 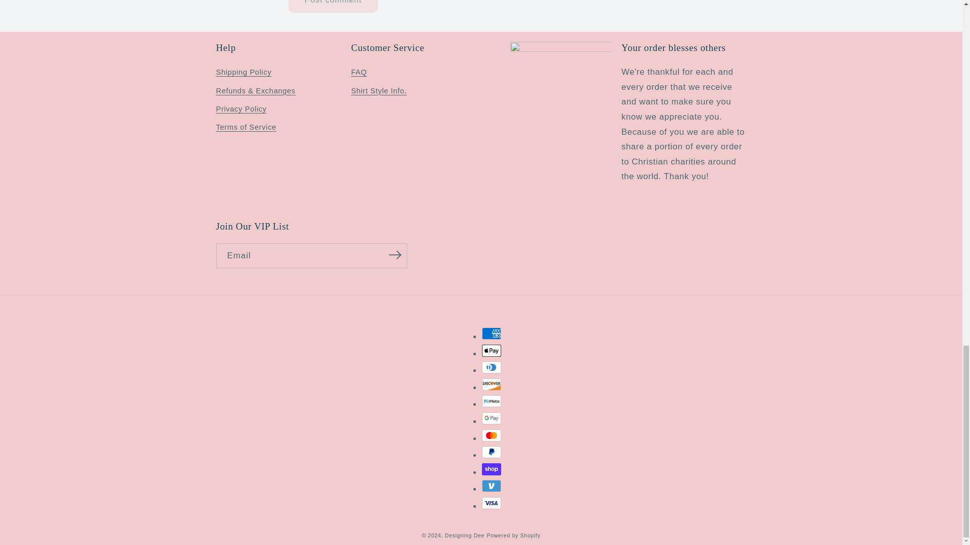 I want to click on Mastercard, so click(x=492, y=435).